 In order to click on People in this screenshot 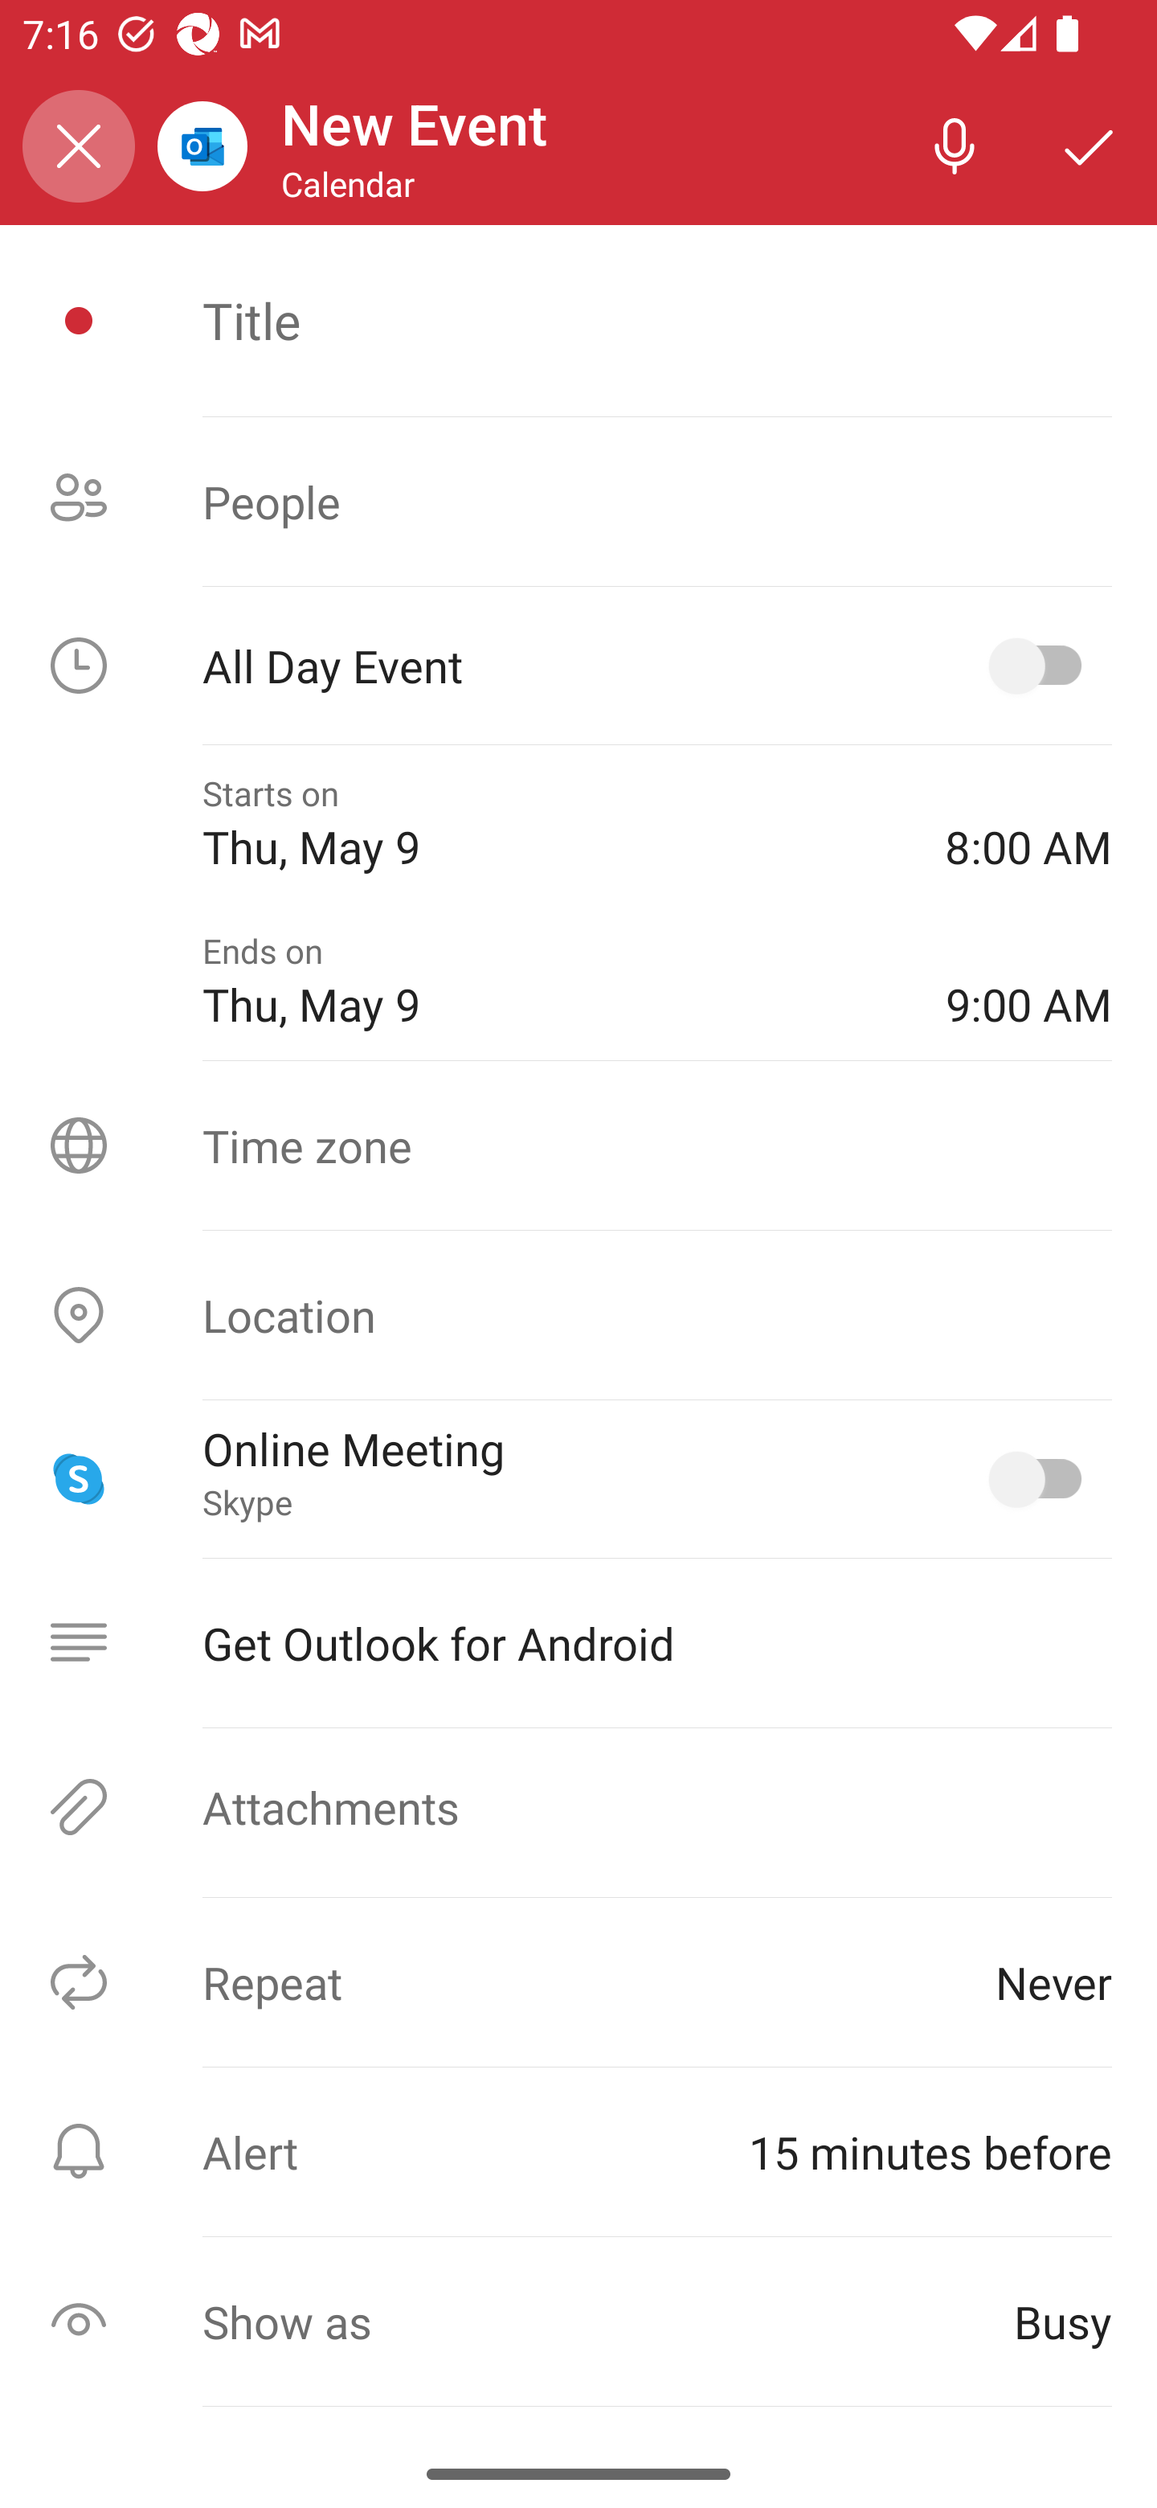, I will do `click(578, 502)`.